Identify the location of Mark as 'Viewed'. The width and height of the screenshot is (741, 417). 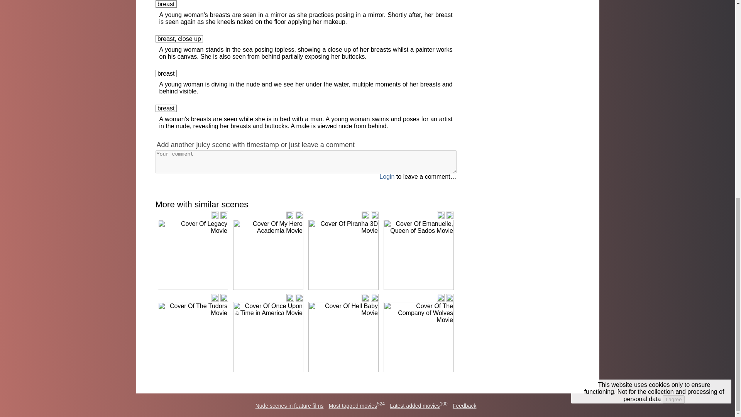
(375, 215).